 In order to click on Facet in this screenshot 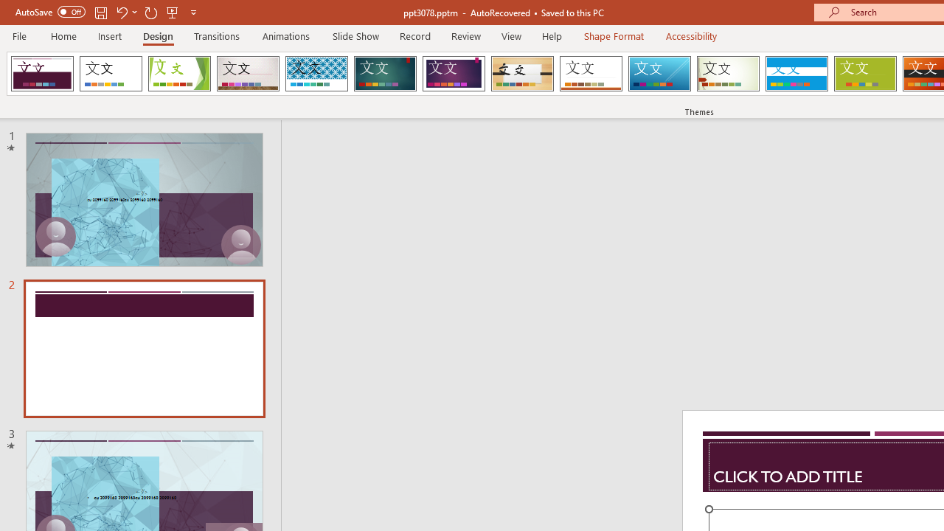, I will do `click(180, 74)`.